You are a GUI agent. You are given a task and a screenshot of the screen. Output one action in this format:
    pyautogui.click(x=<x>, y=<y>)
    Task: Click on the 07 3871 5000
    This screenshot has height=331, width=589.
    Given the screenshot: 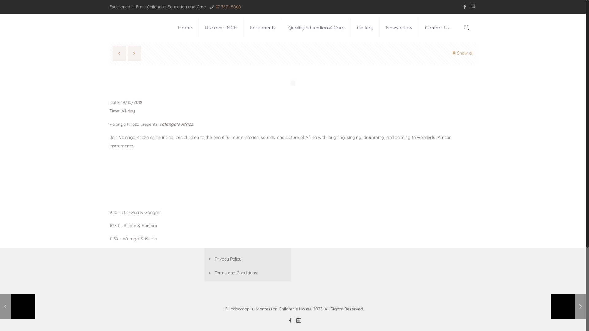 What is the action you would take?
    pyautogui.click(x=412, y=207)
    